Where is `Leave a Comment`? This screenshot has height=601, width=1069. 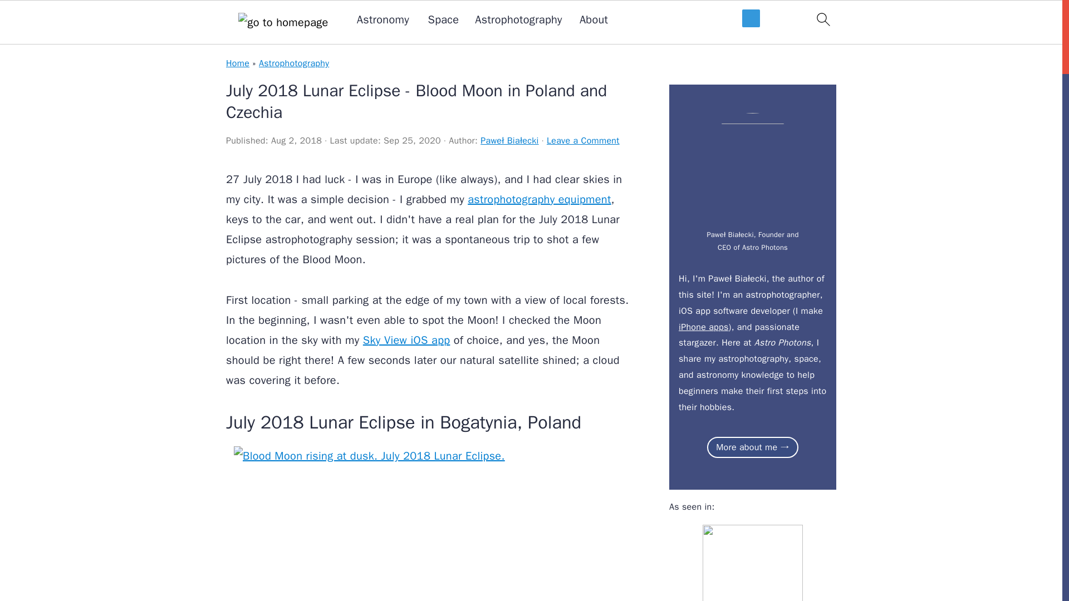 Leave a Comment is located at coordinates (583, 141).